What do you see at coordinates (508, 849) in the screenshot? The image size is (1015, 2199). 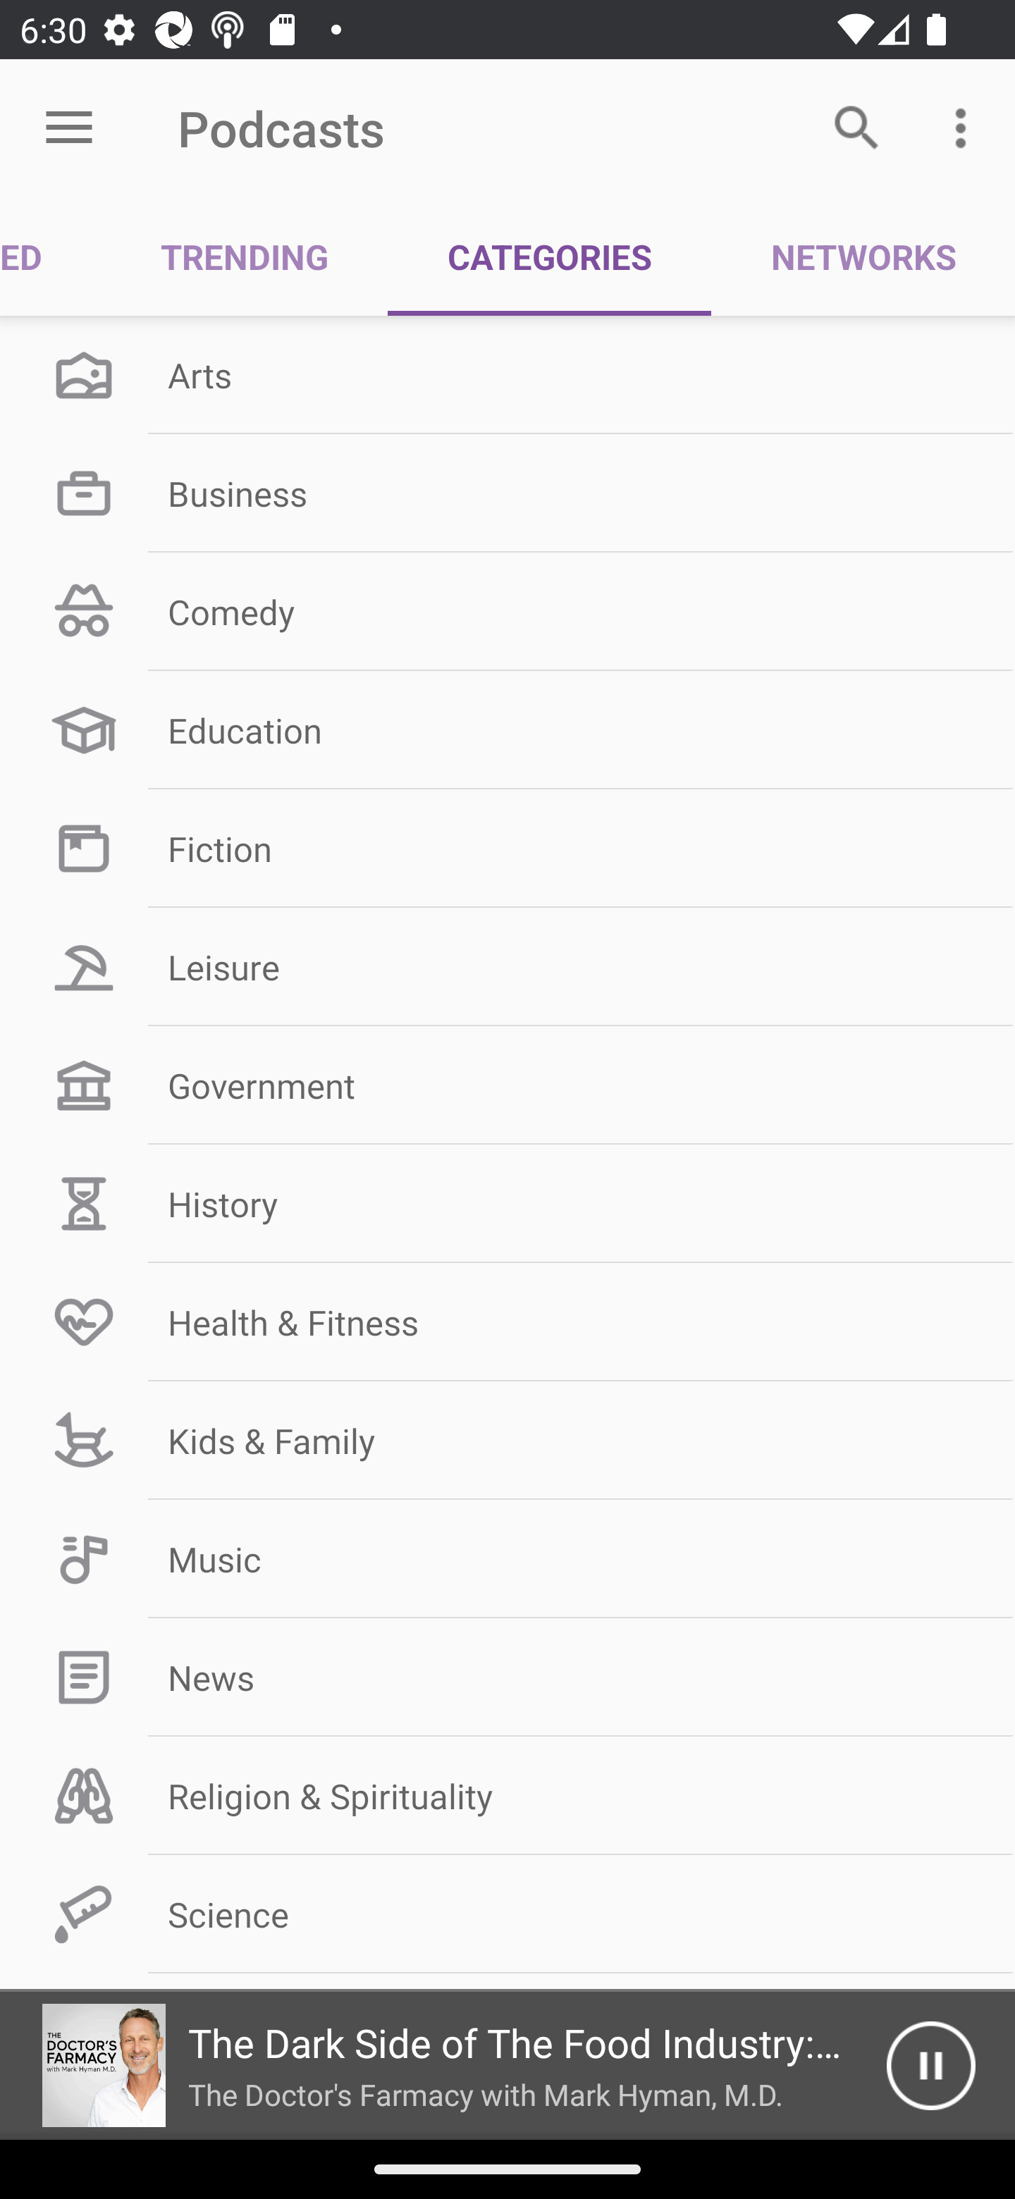 I see `Fiction` at bounding box center [508, 849].